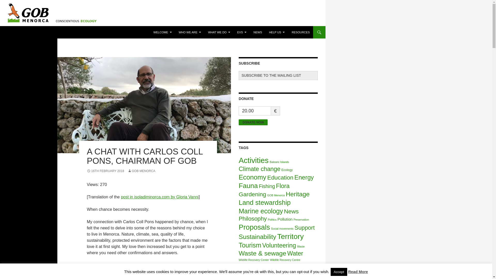  I want to click on EVS, so click(242, 32).